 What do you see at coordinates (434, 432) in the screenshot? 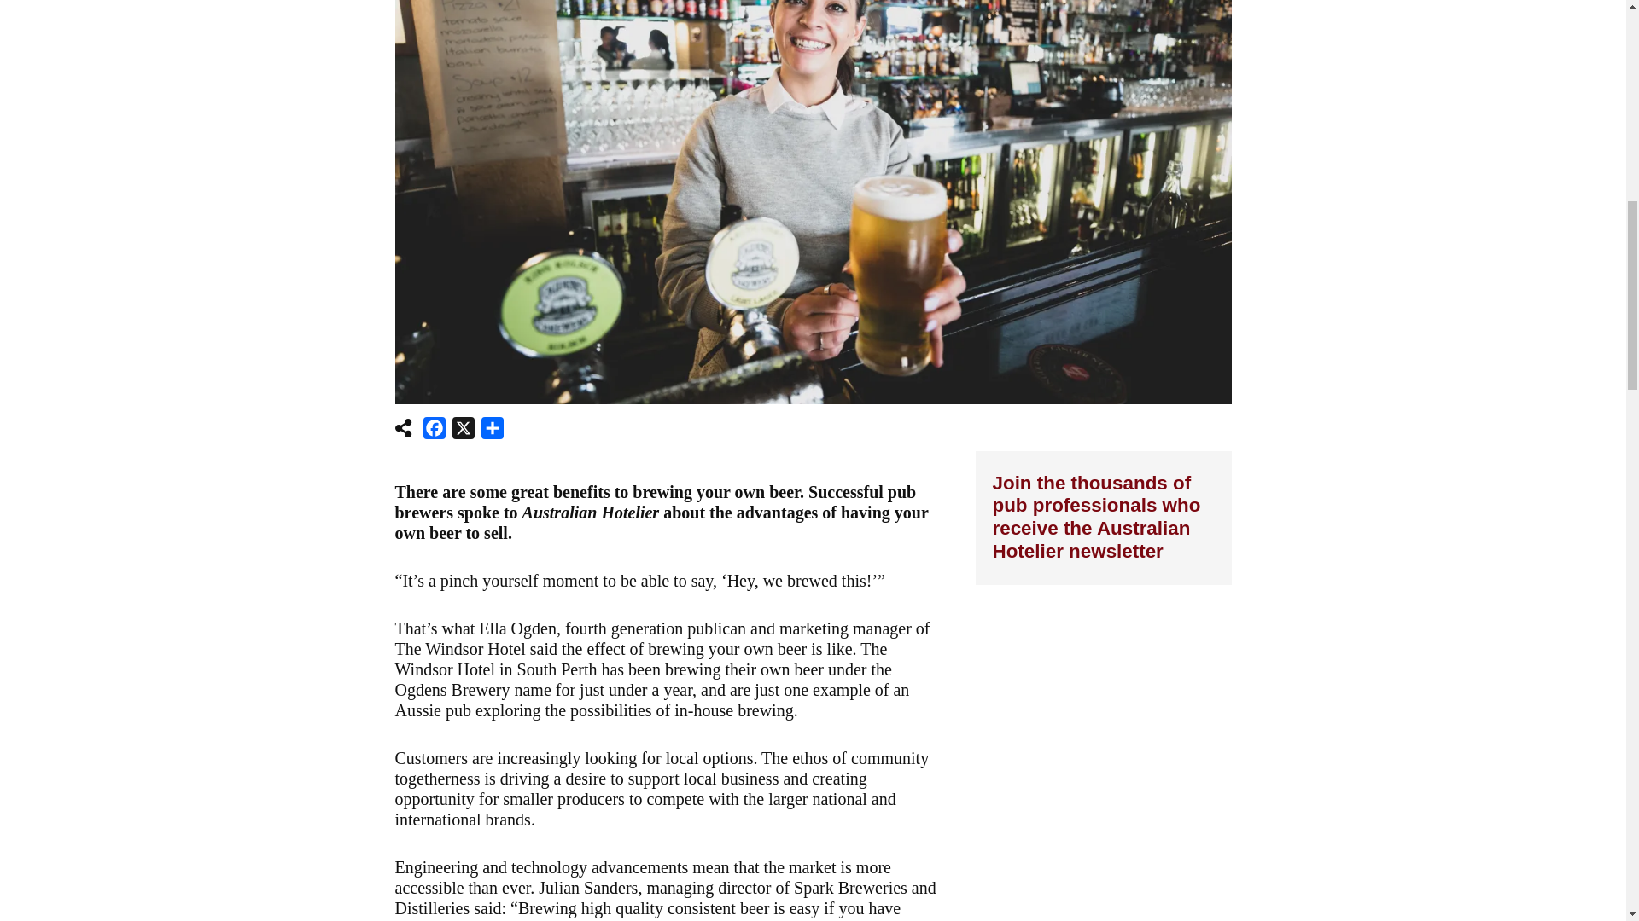
I see `Facebook` at bounding box center [434, 432].